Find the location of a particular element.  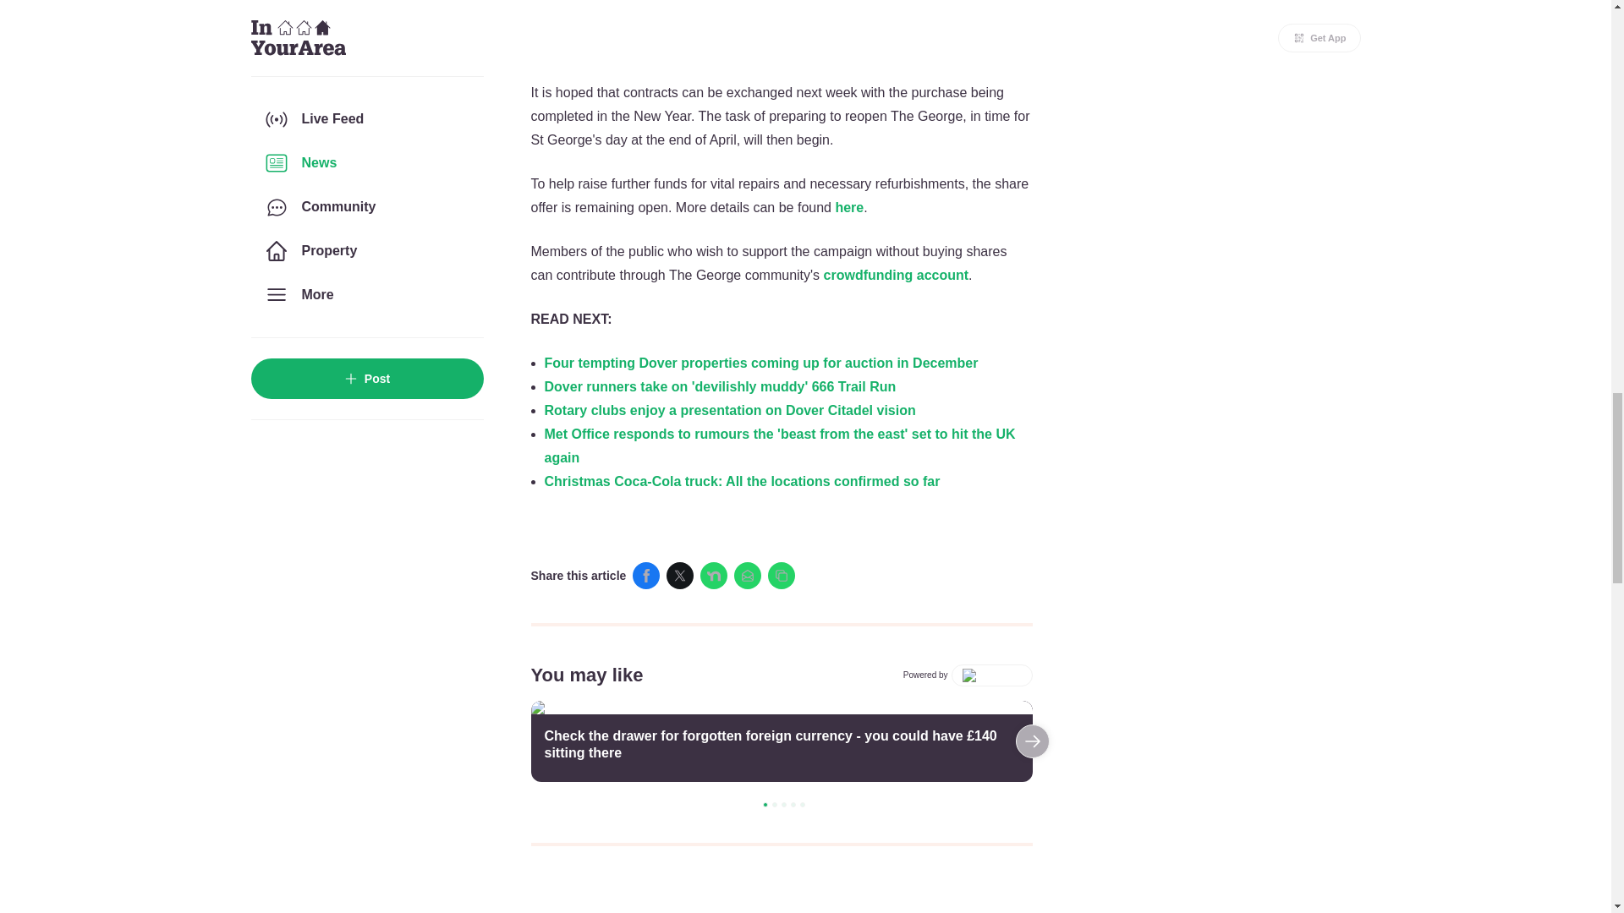

Share to email is located at coordinates (748, 575).